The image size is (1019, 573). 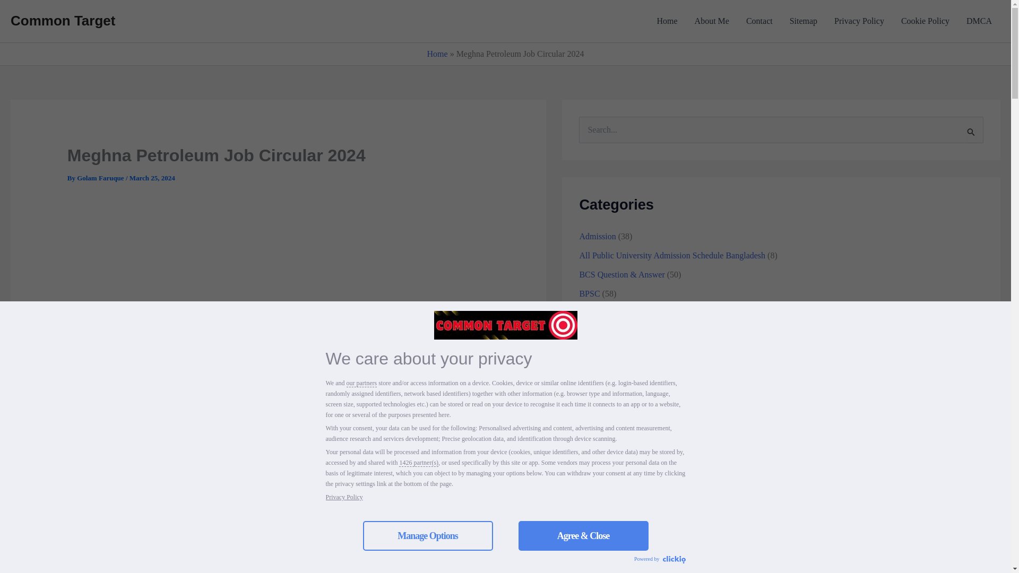 What do you see at coordinates (437, 54) in the screenshot?
I see `Home` at bounding box center [437, 54].